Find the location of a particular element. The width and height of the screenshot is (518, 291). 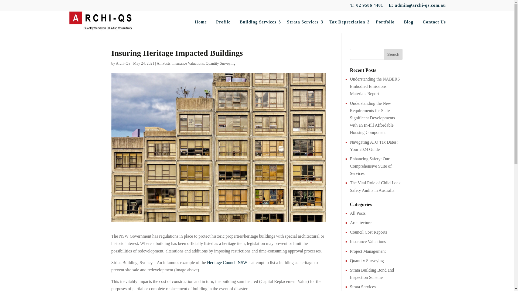

Home is located at coordinates (201, 22).